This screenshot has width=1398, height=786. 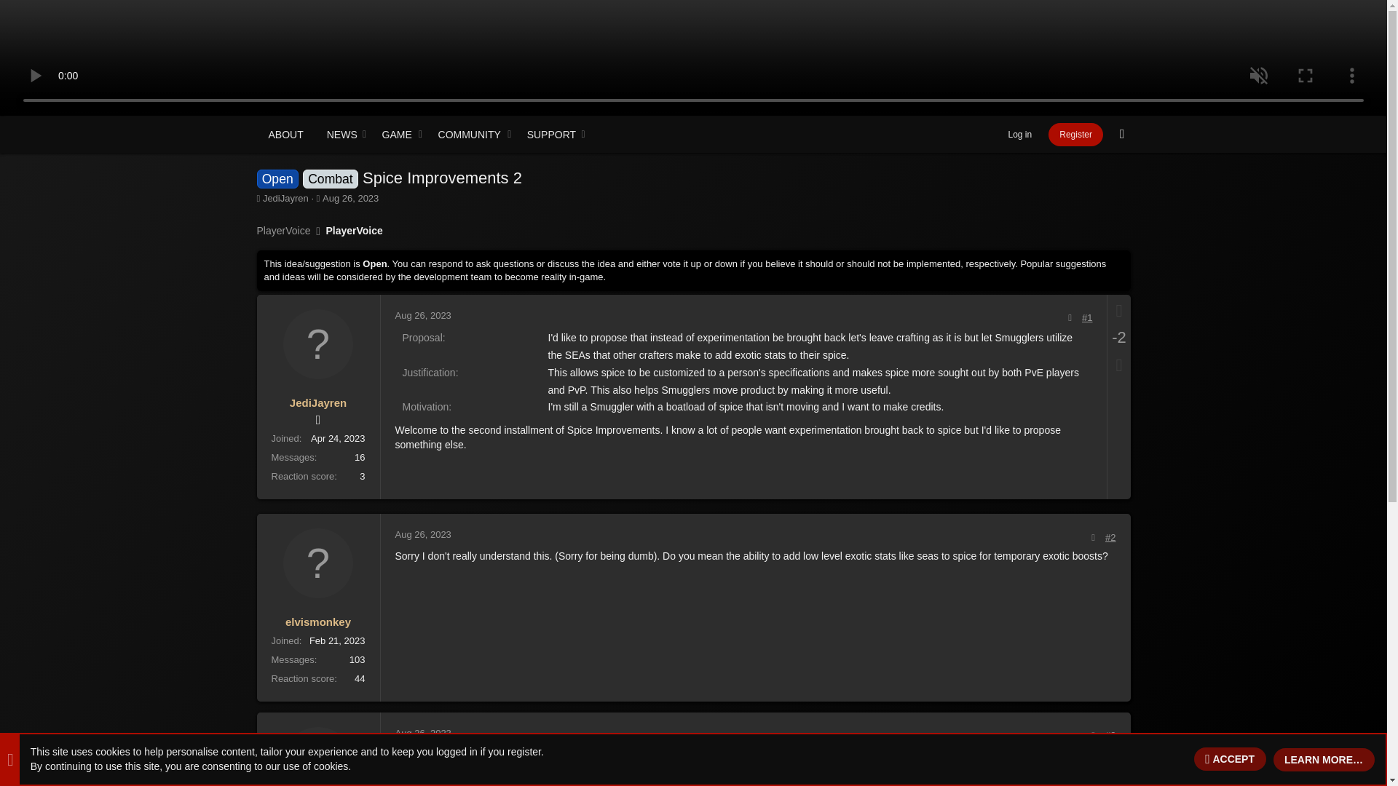 What do you see at coordinates (1019, 134) in the screenshot?
I see `Log in` at bounding box center [1019, 134].